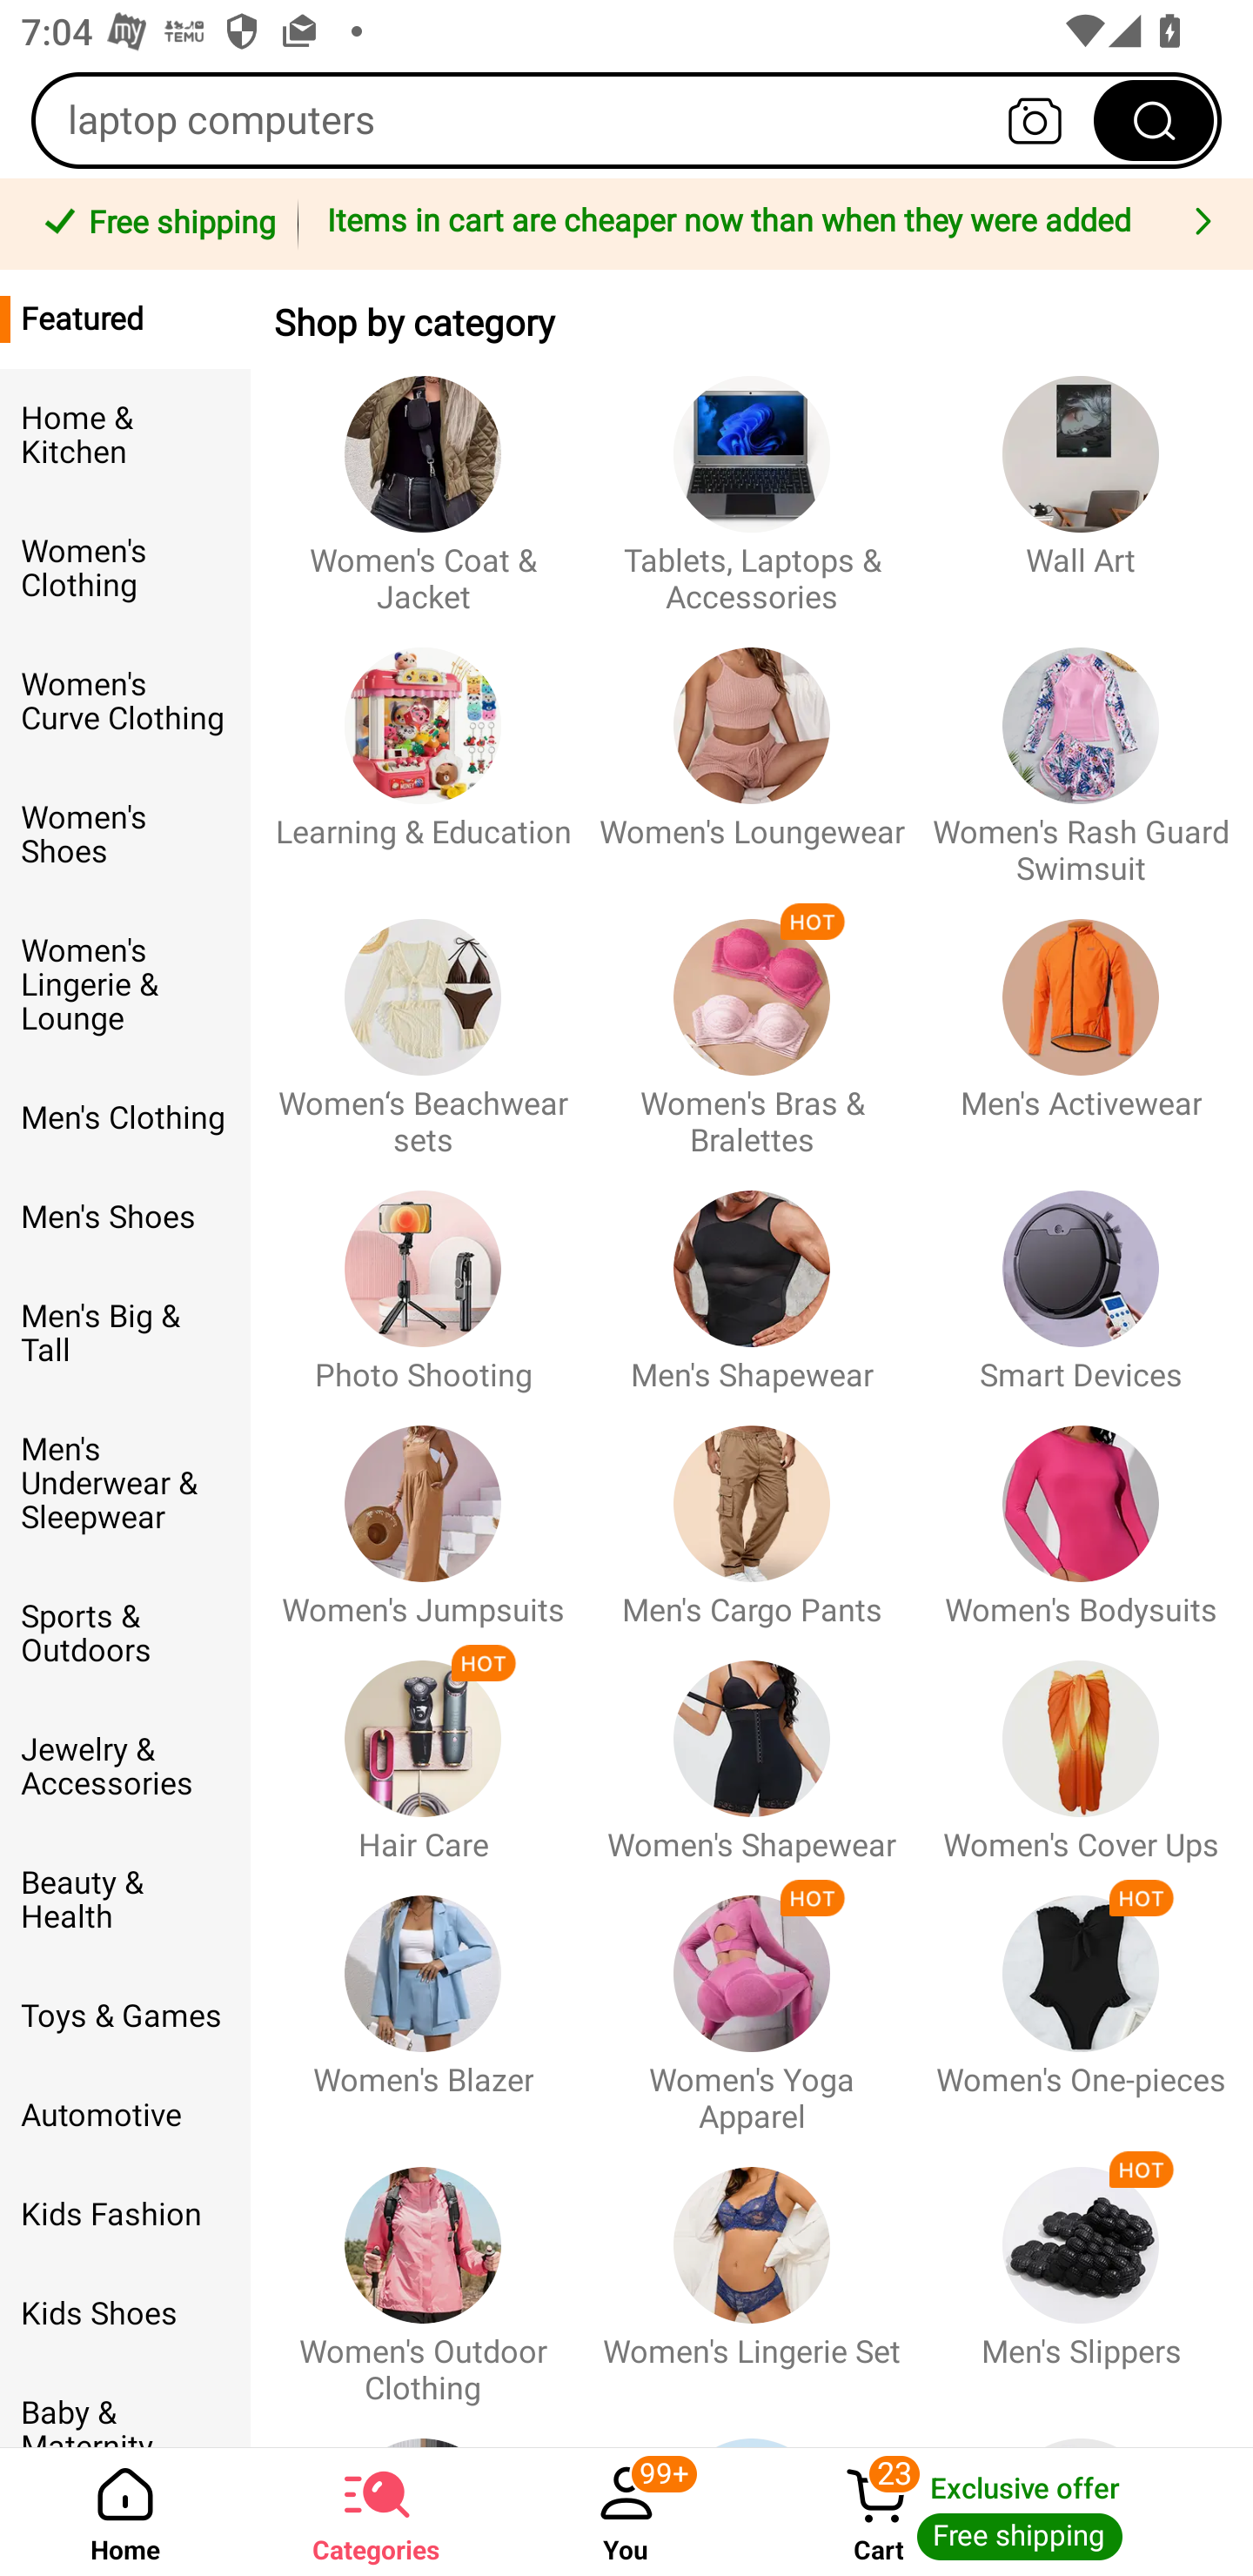  I want to click on Men's Slippers, so click(1081, 2270).